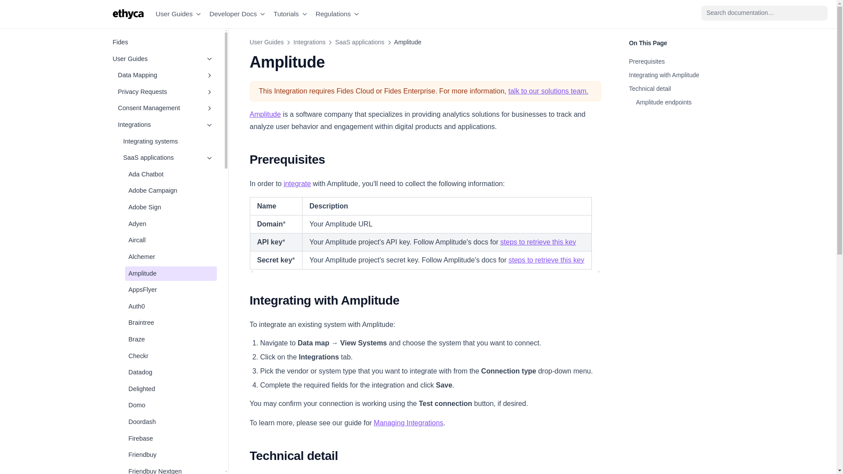 The height and width of the screenshot is (474, 843). What do you see at coordinates (170, 190) in the screenshot?
I see `Adobe Campaign` at bounding box center [170, 190].